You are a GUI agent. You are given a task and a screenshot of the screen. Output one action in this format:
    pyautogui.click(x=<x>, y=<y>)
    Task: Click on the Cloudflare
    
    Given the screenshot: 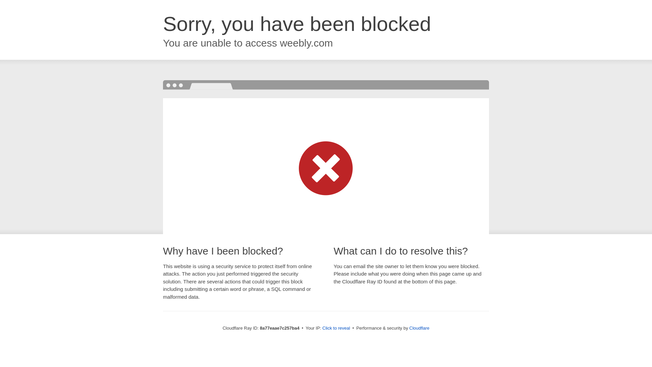 What is the action you would take?
    pyautogui.click(x=419, y=328)
    